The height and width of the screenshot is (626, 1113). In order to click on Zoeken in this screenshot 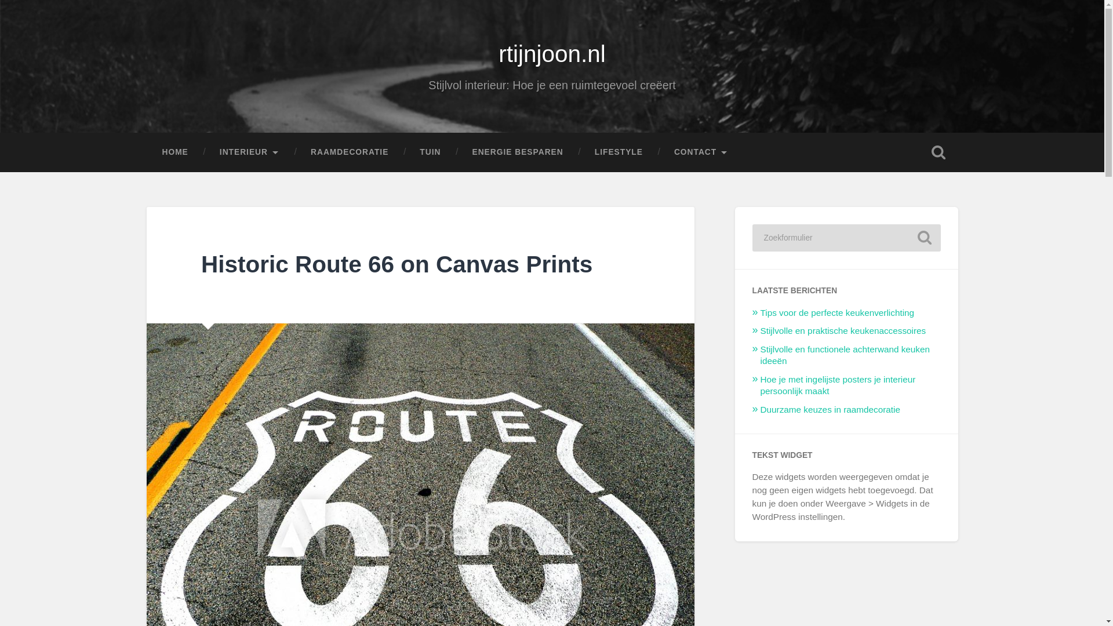, I will do `click(924, 238)`.